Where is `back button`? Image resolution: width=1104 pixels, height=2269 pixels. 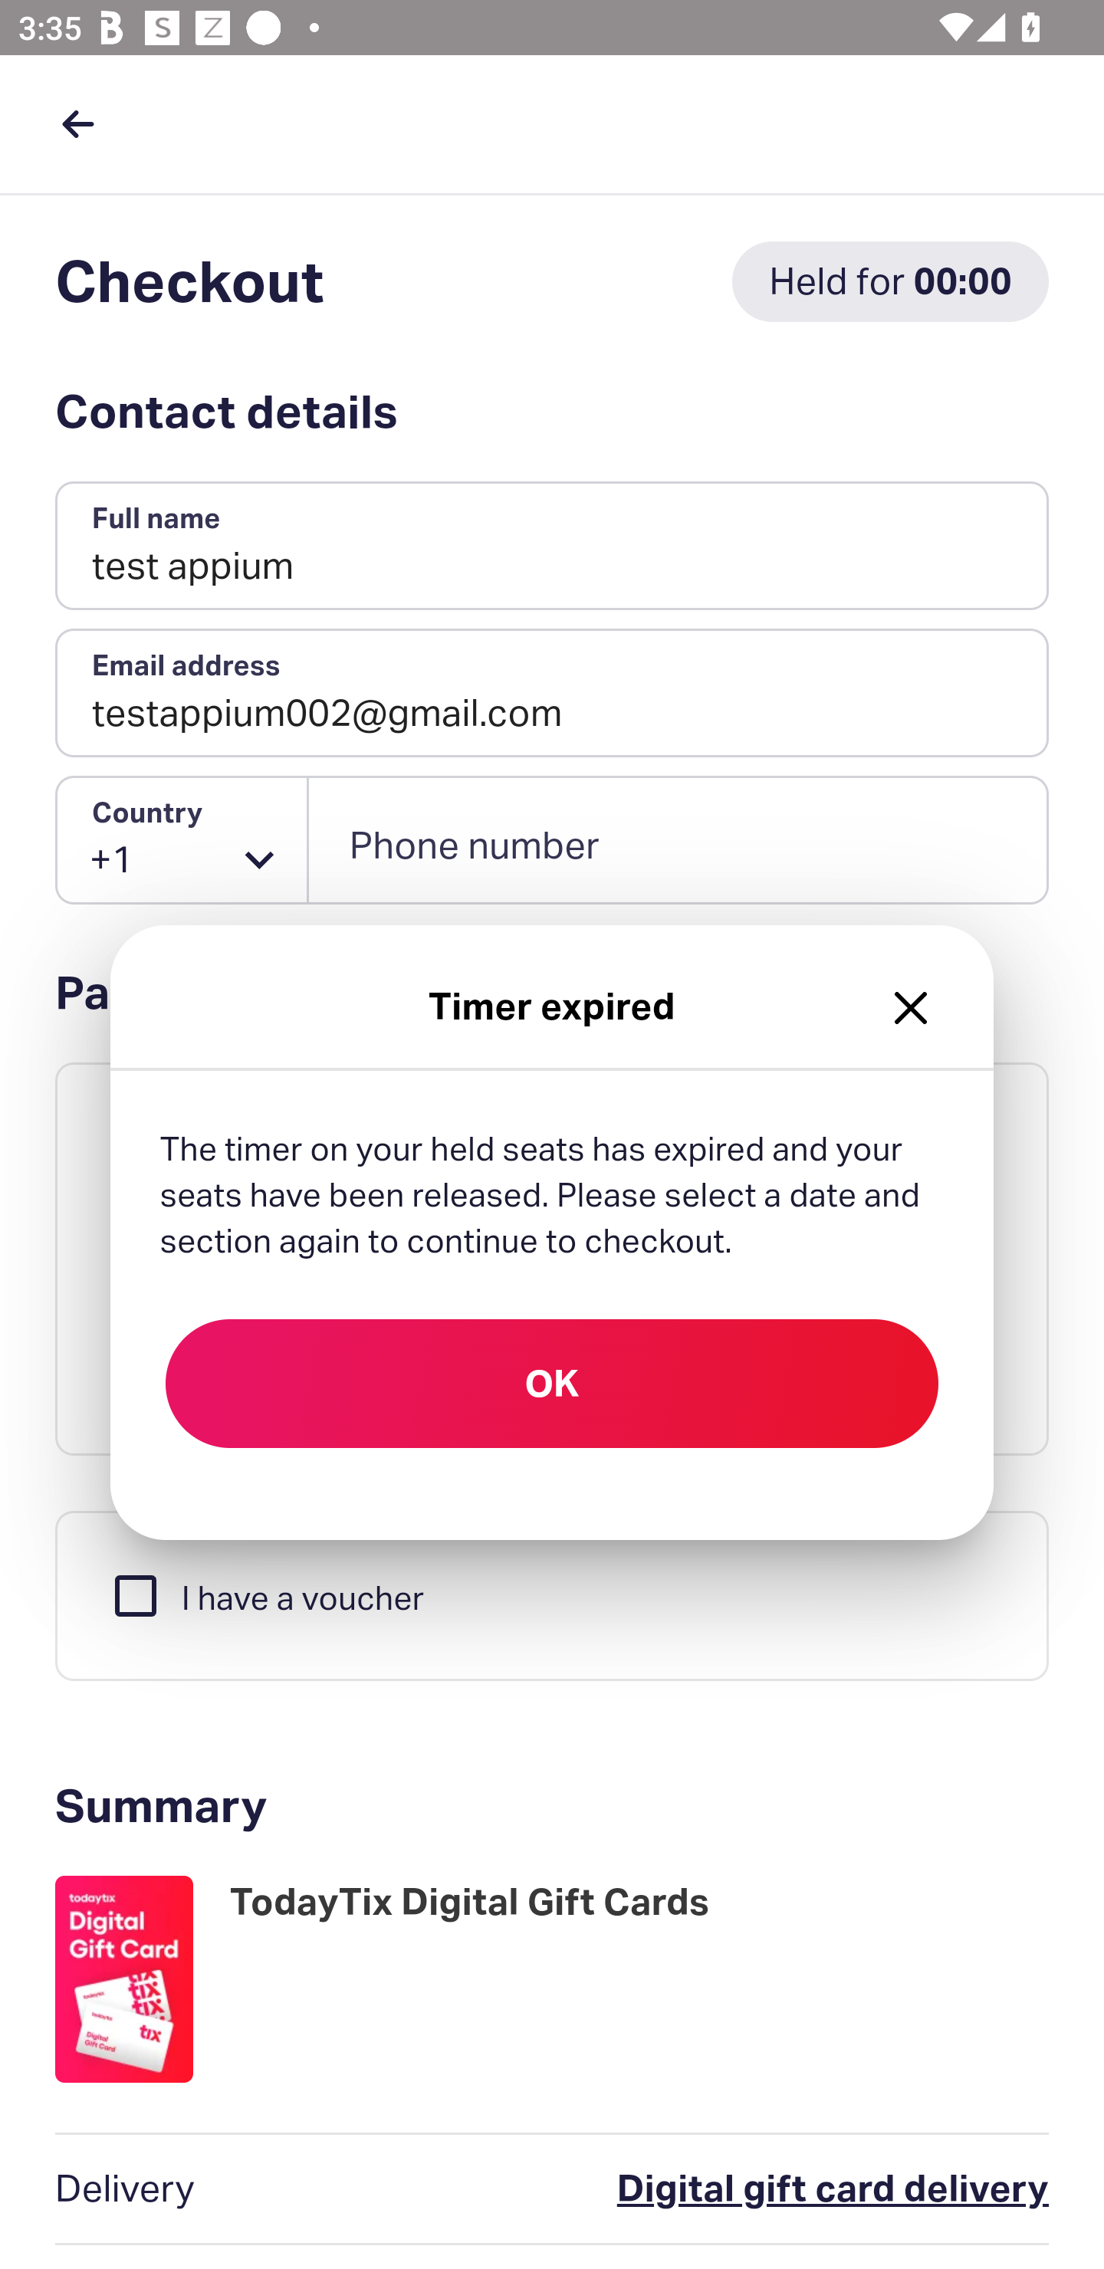
back button is located at coordinates (77, 123).